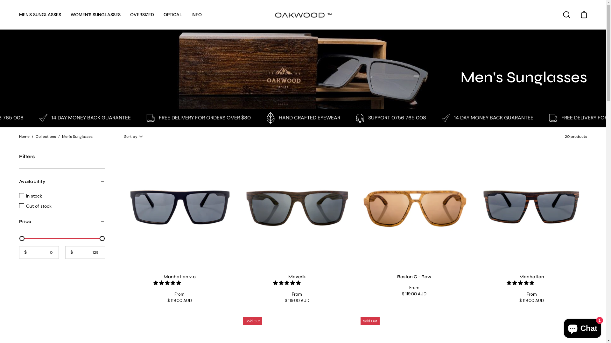  I want to click on Availability, so click(62, 182).